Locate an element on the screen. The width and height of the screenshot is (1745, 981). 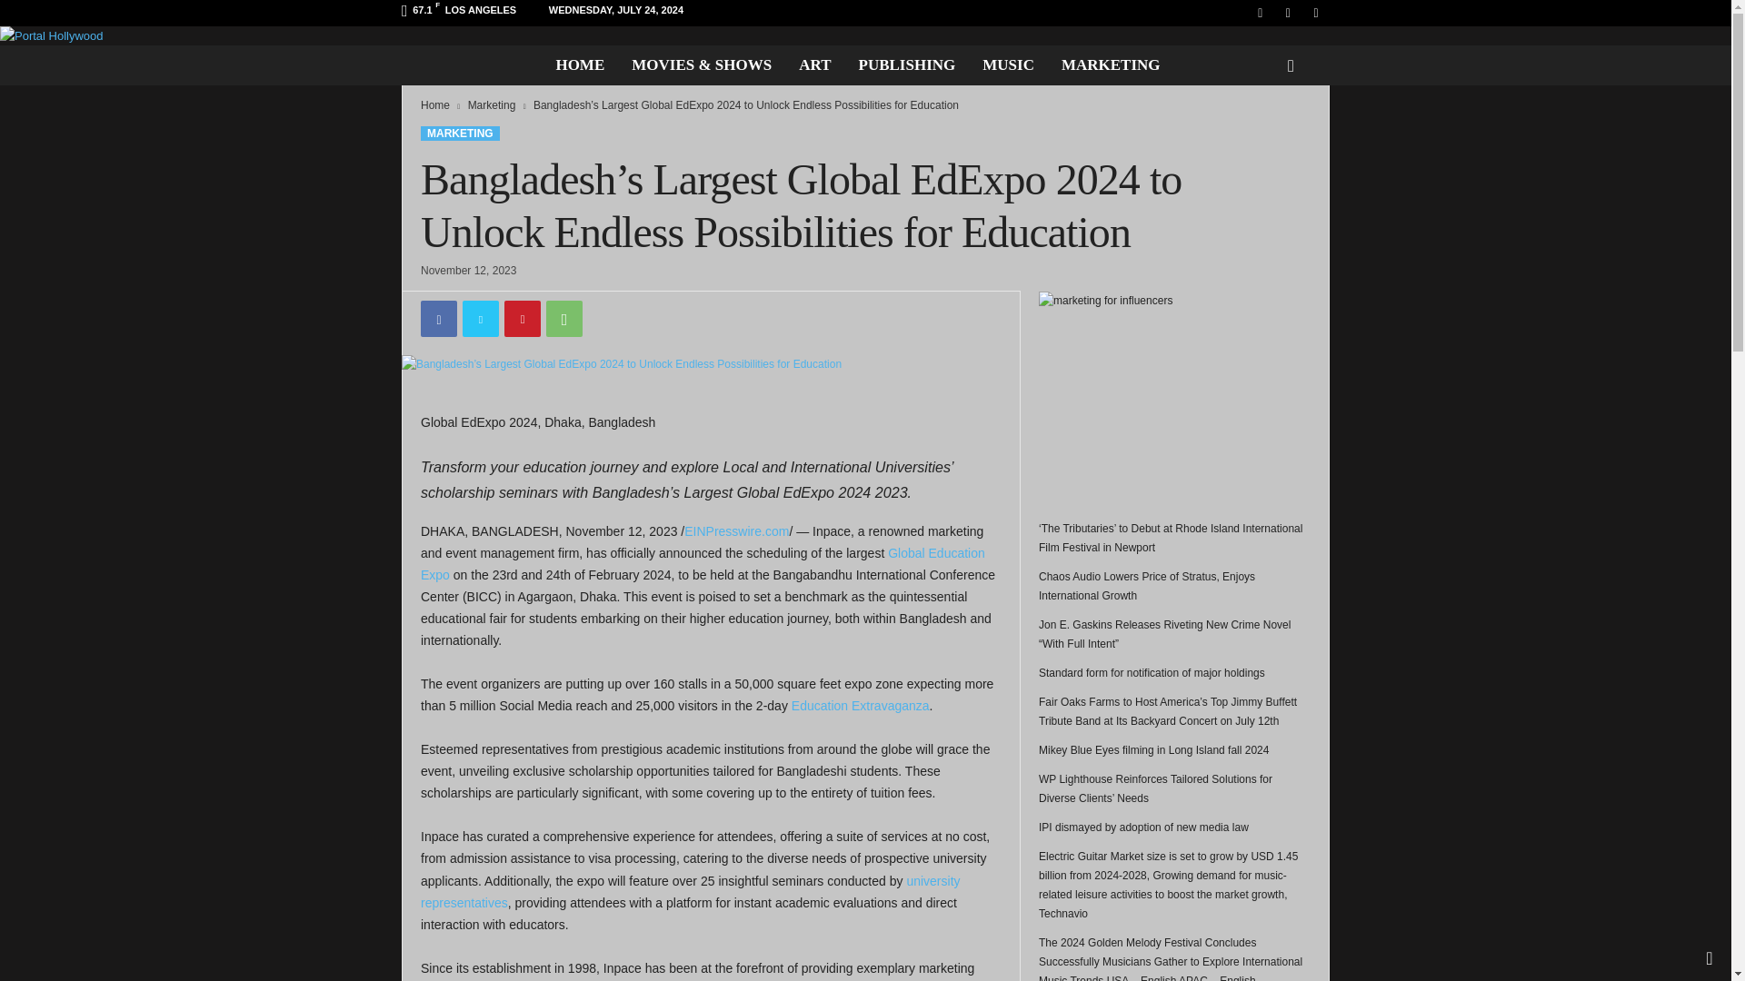
Home is located at coordinates (434, 105).